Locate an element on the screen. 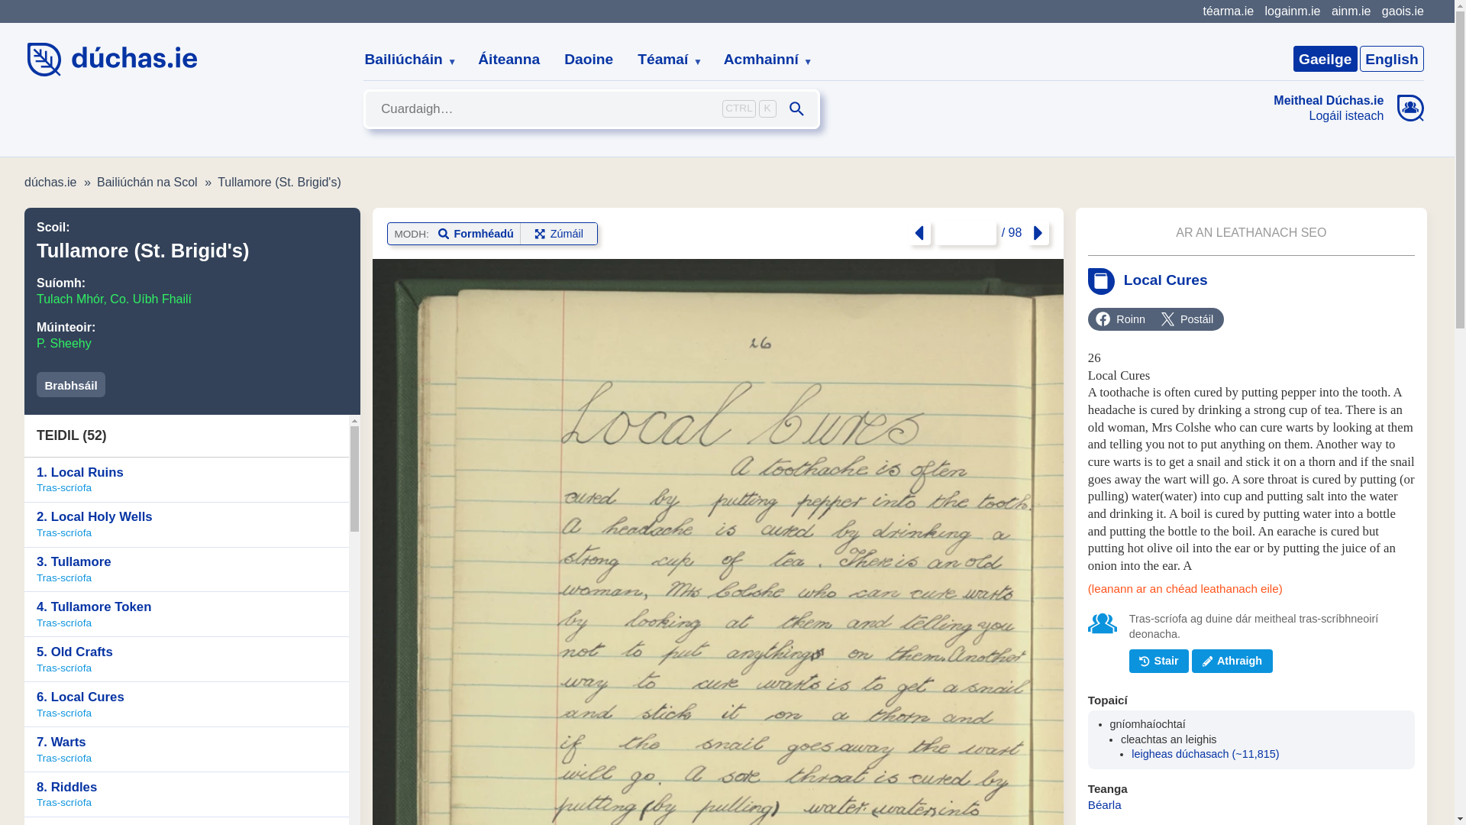  logainm.ie is located at coordinates (1292, 11).